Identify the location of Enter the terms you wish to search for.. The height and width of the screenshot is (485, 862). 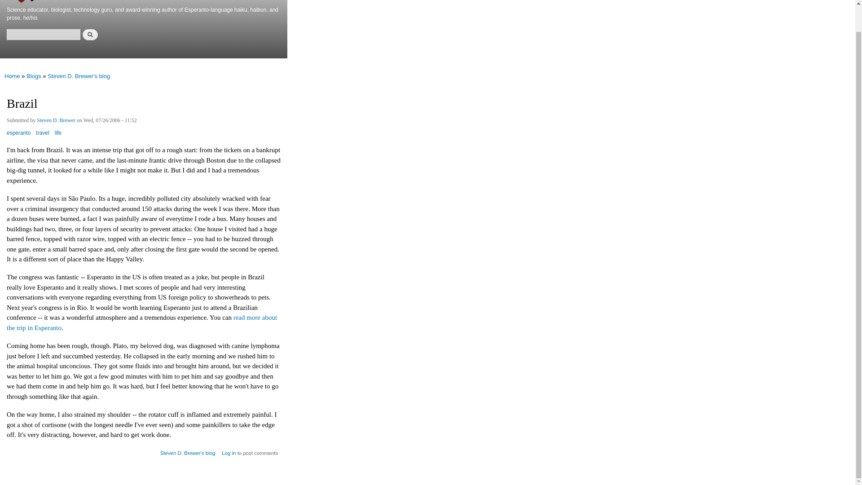
(43, 34).